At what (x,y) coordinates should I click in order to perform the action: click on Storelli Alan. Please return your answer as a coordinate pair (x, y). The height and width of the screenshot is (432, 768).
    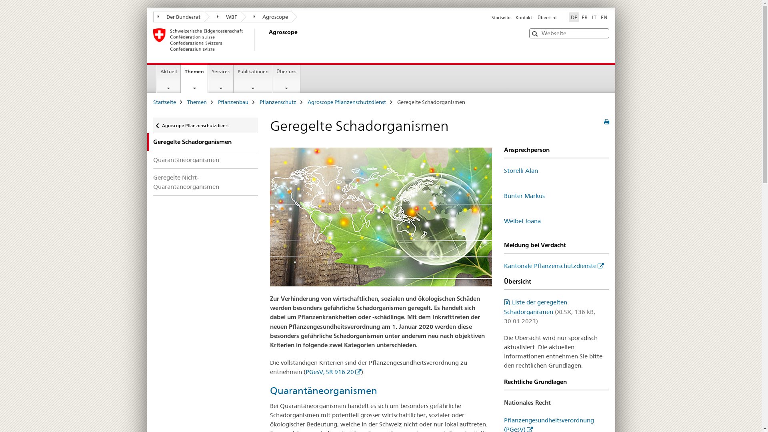
    Looking at the image, I should click on (521, 170).